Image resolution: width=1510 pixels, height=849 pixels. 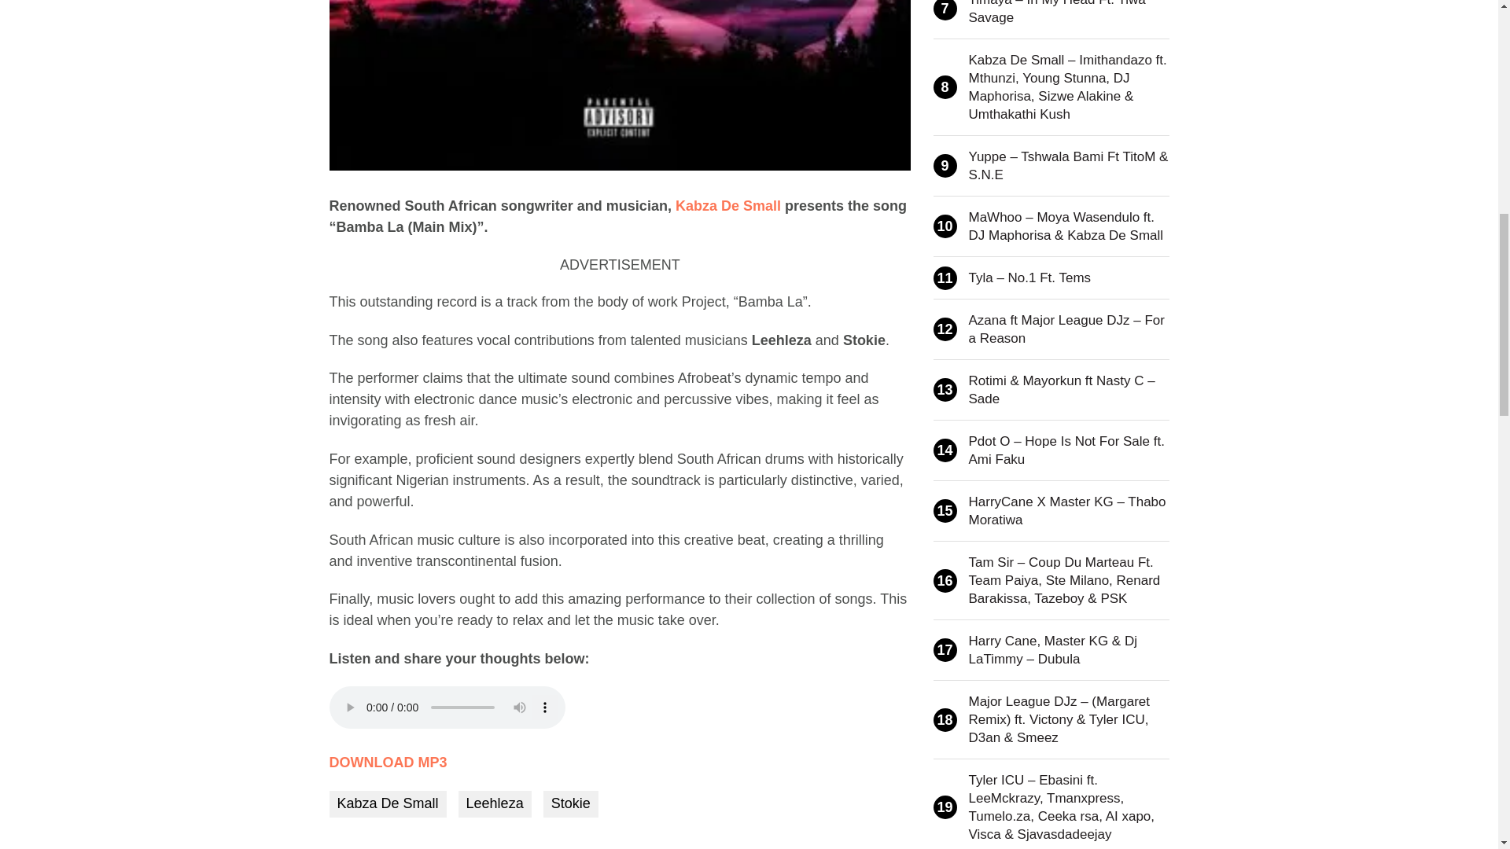 What do you see at coordinates (727, 206) in the screenshot?
I see `Kabza De Small` at bounding box center [727, 206].